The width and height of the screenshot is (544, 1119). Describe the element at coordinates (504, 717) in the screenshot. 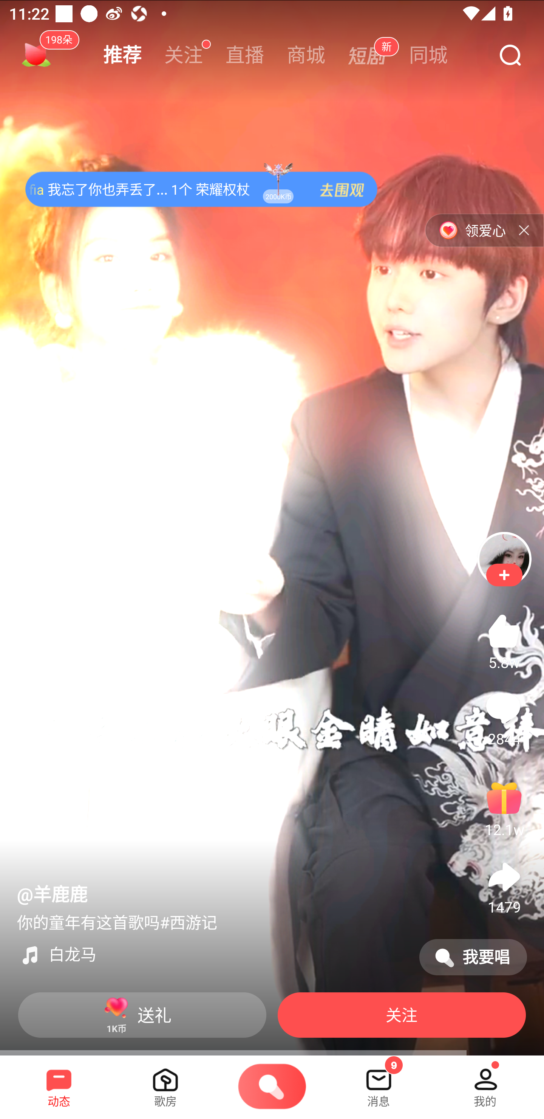

I see `评论2844 2844` at that location.